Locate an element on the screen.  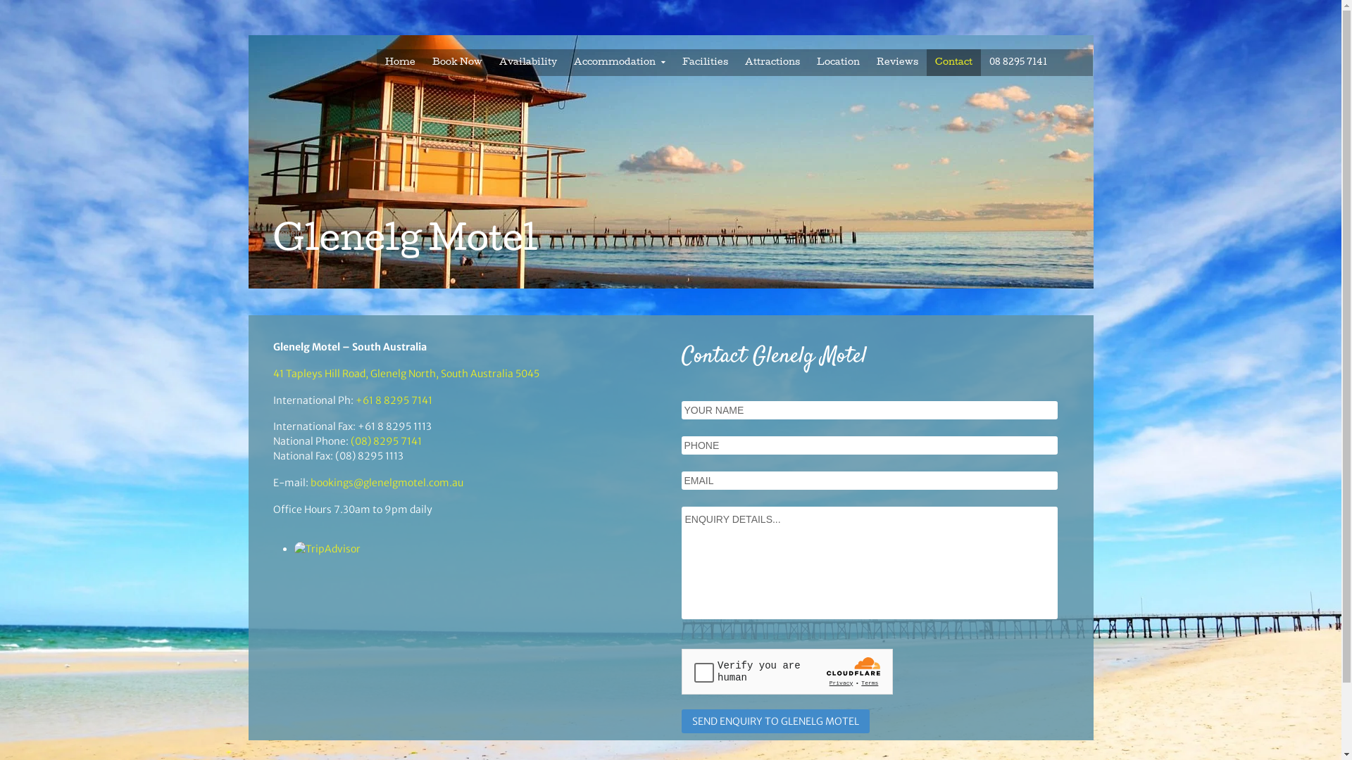
Book Now is located at coordinates (458, 63).